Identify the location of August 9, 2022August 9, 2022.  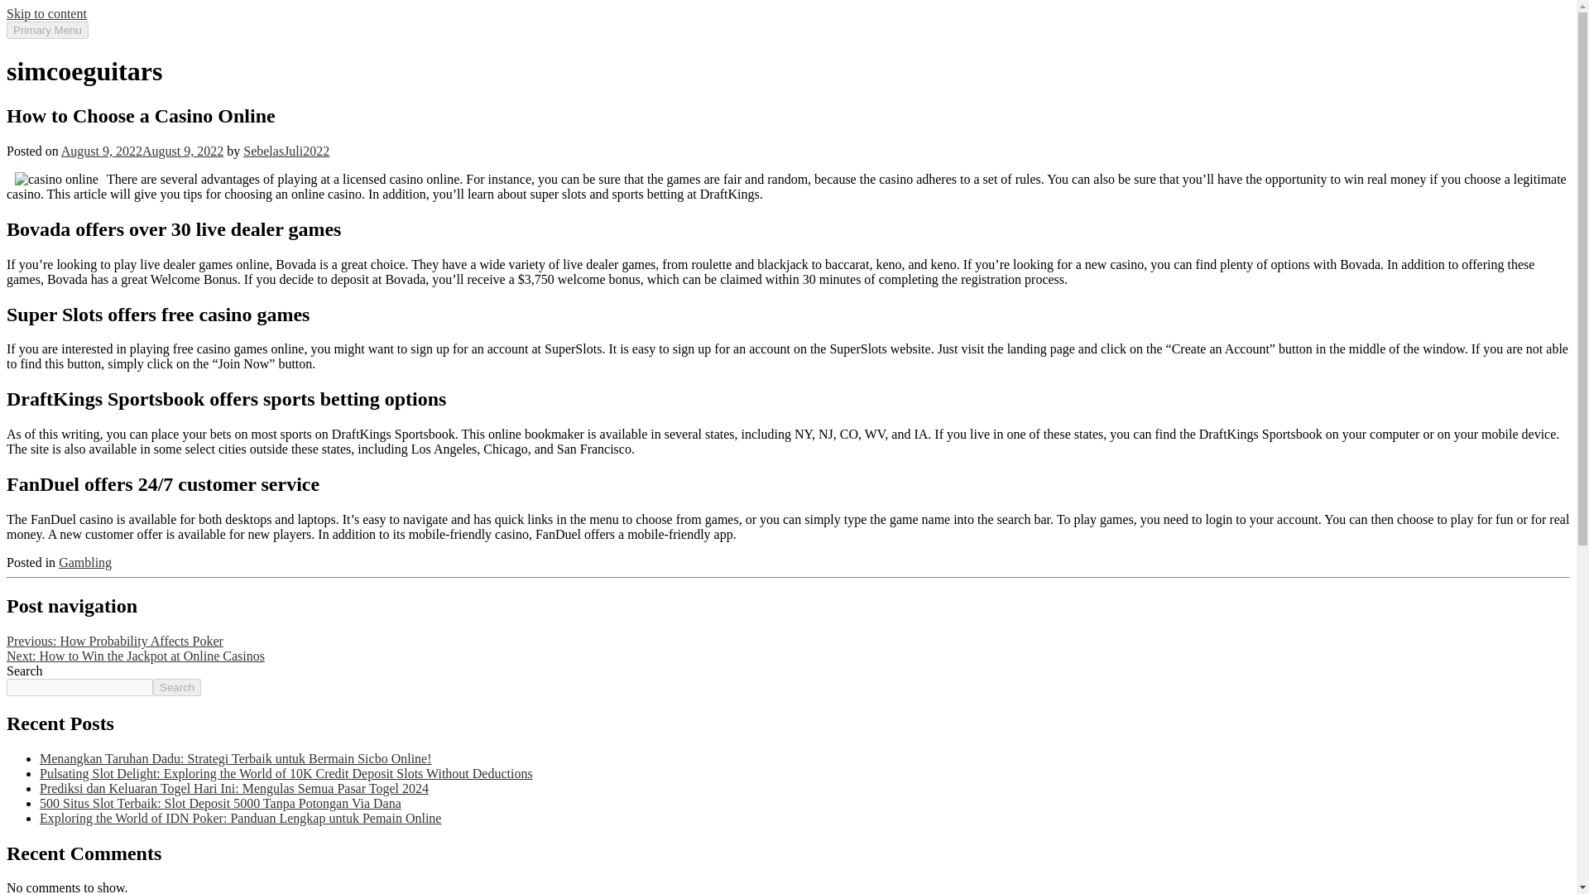
(142, 151).